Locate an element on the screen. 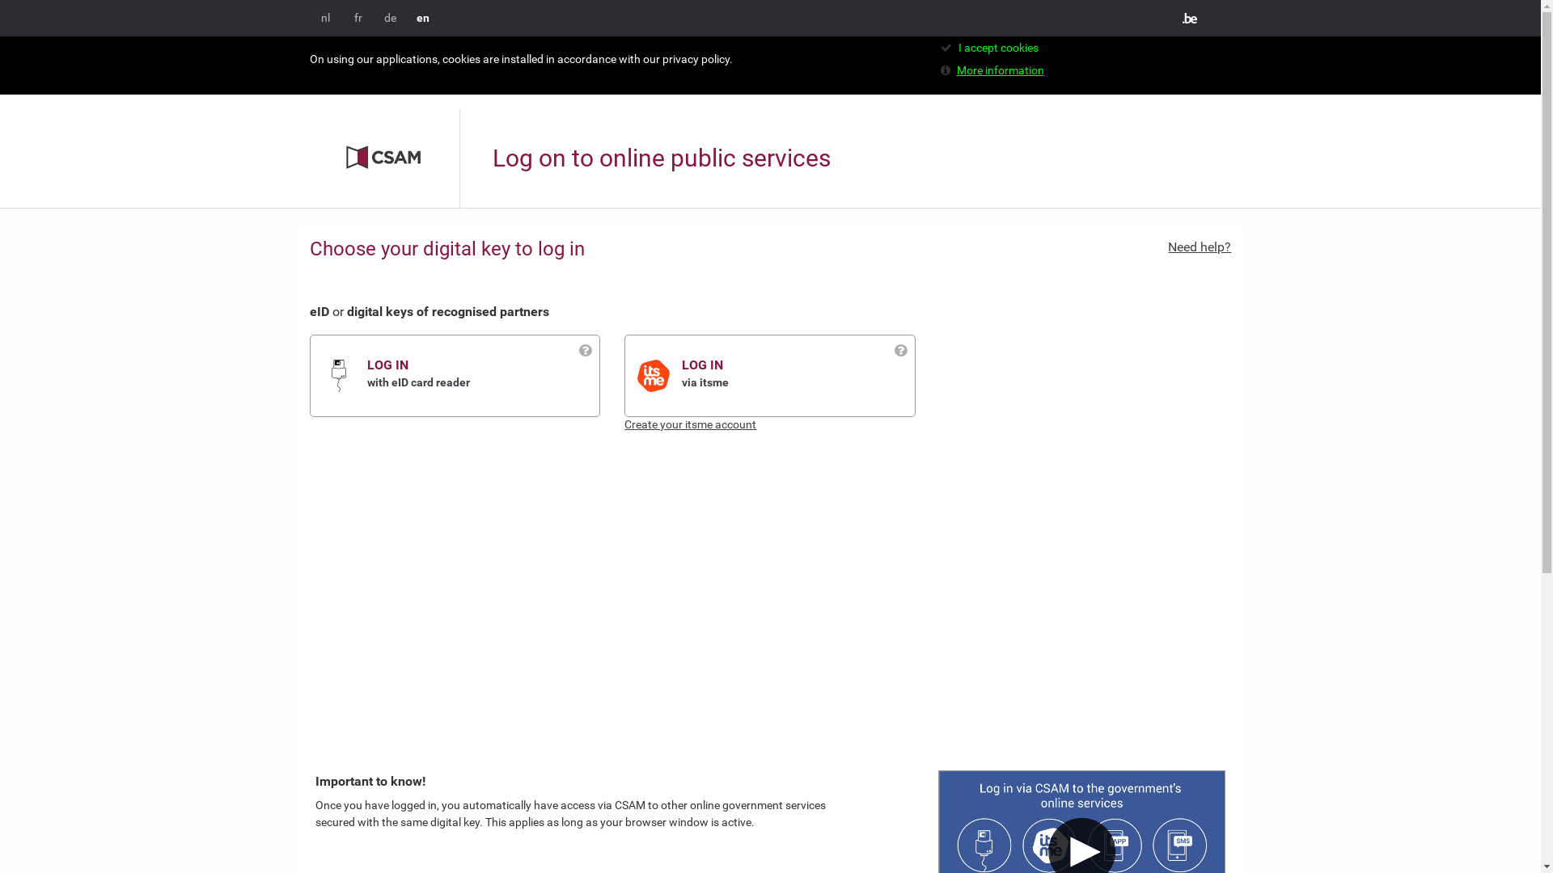 The height and width of the screenshot is (873, 1553). Create your itsme account is located at coordinates (691, 424).